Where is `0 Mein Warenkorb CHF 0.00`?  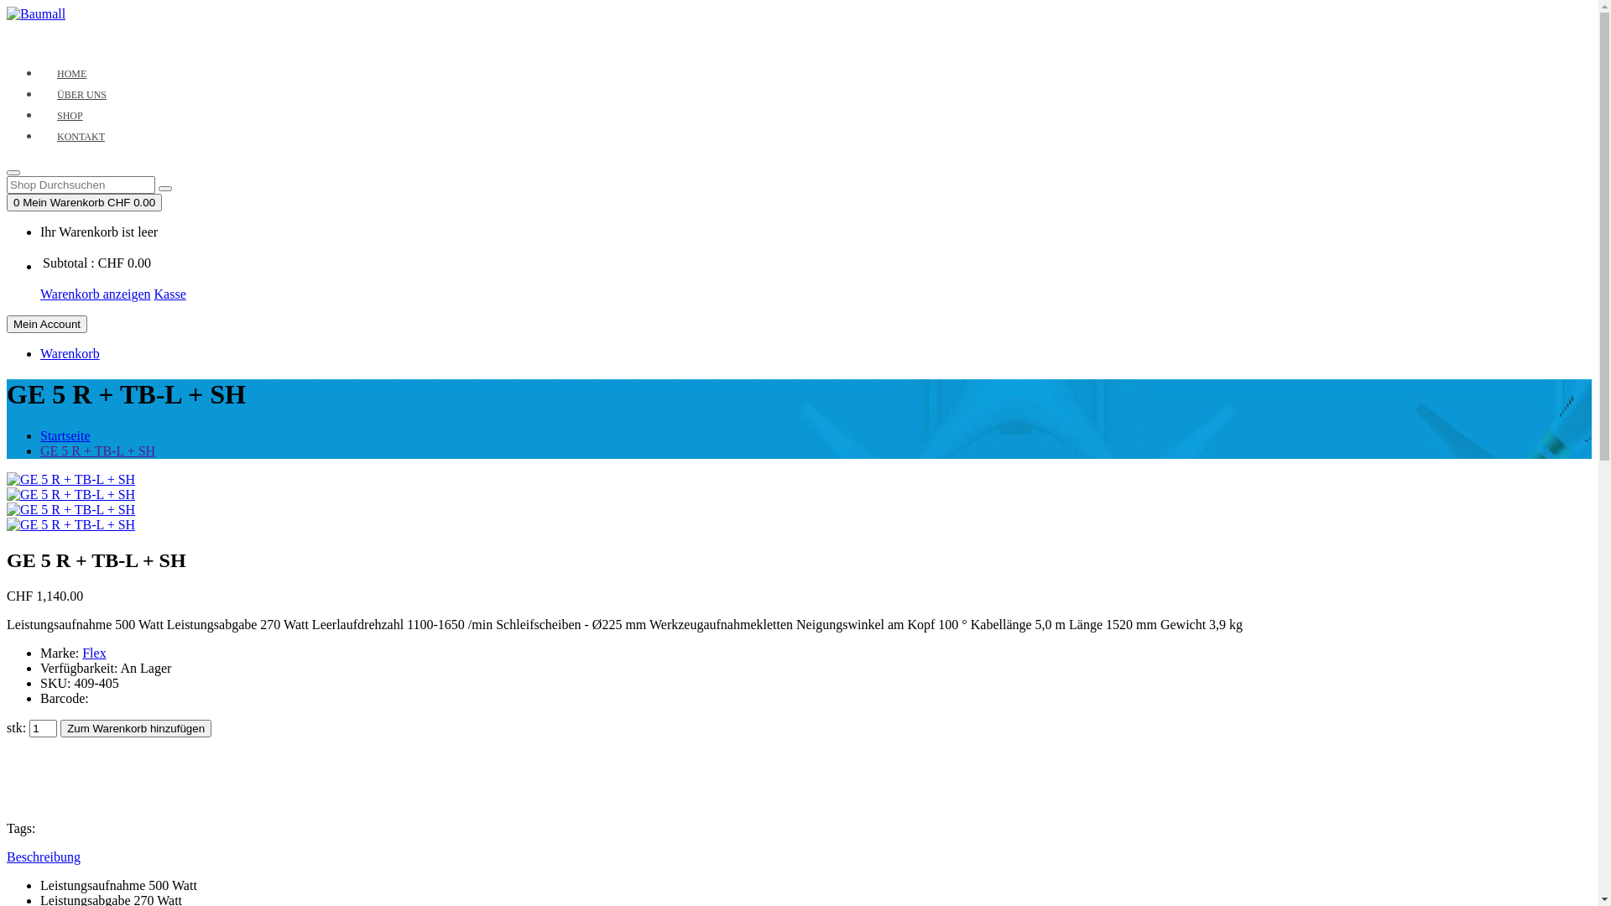 0 Mein Warenkorb CHF 0.00 is located at coordinates (84, 203).